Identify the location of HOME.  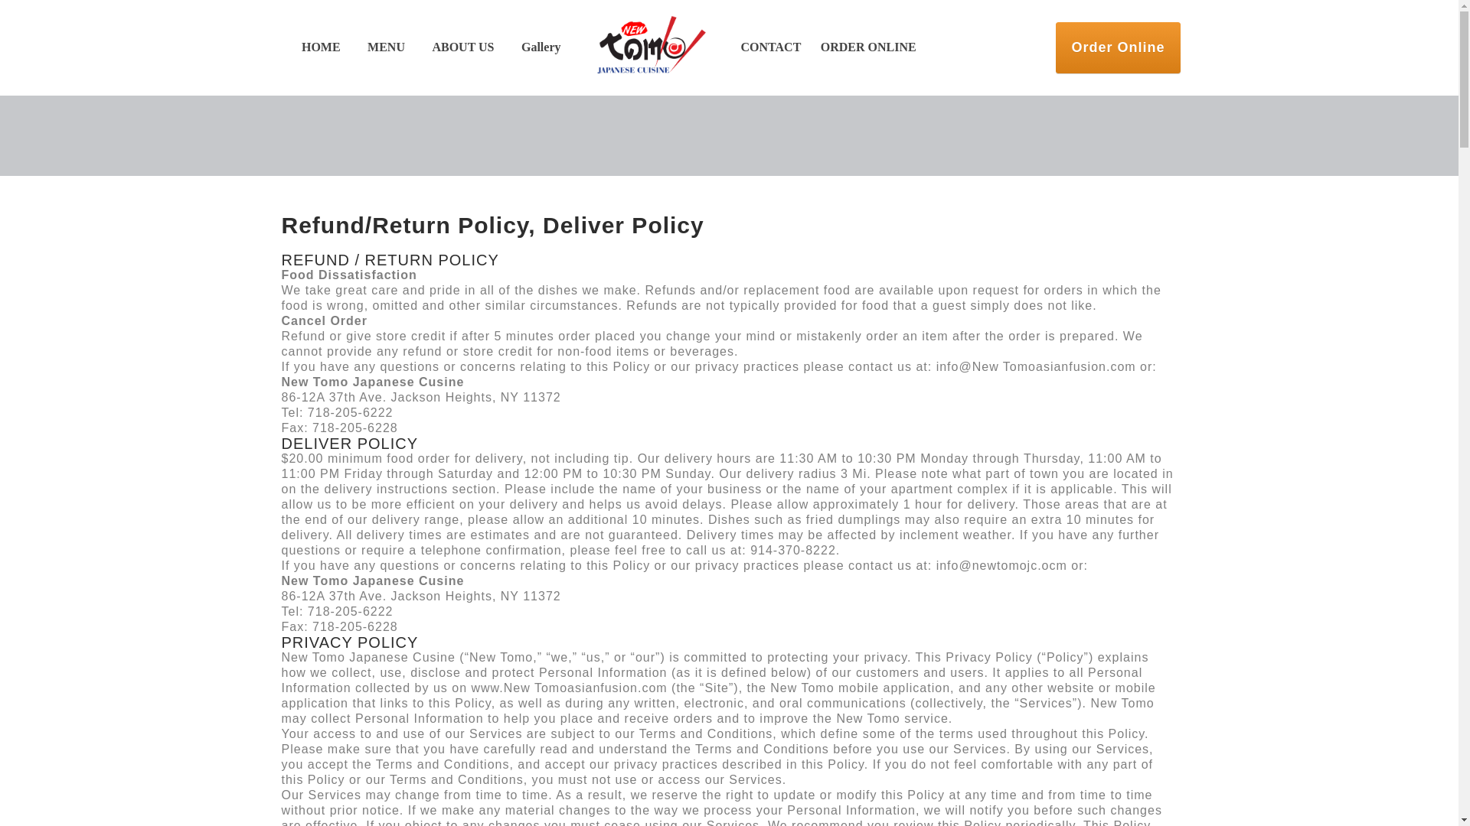
(321, 47).